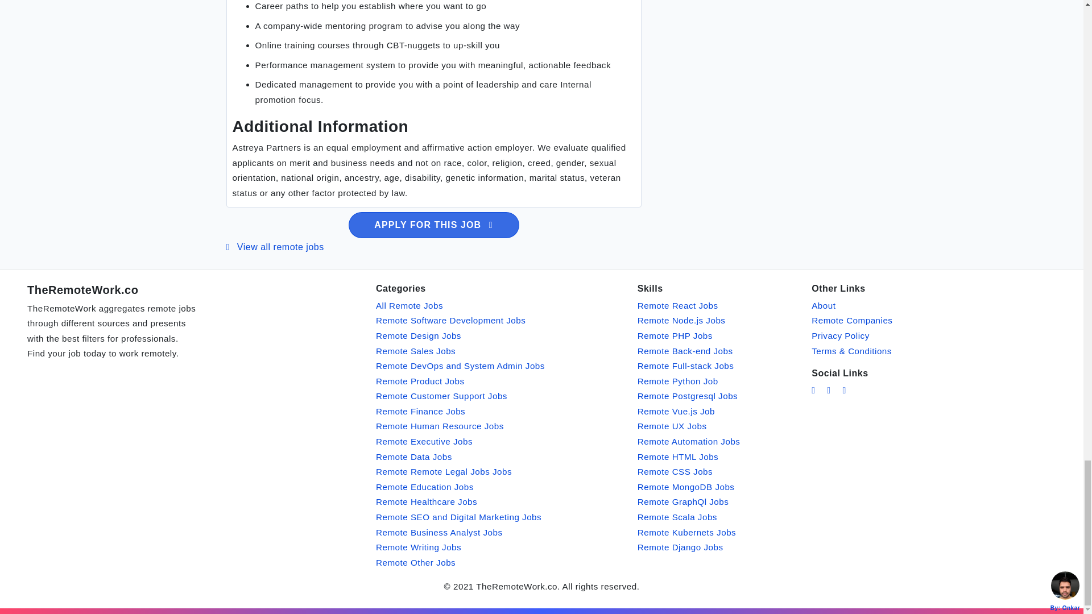  Describe the element at coordinates (415, 350) in the screenshot. I see `Remote Sales Jobs` at that location.